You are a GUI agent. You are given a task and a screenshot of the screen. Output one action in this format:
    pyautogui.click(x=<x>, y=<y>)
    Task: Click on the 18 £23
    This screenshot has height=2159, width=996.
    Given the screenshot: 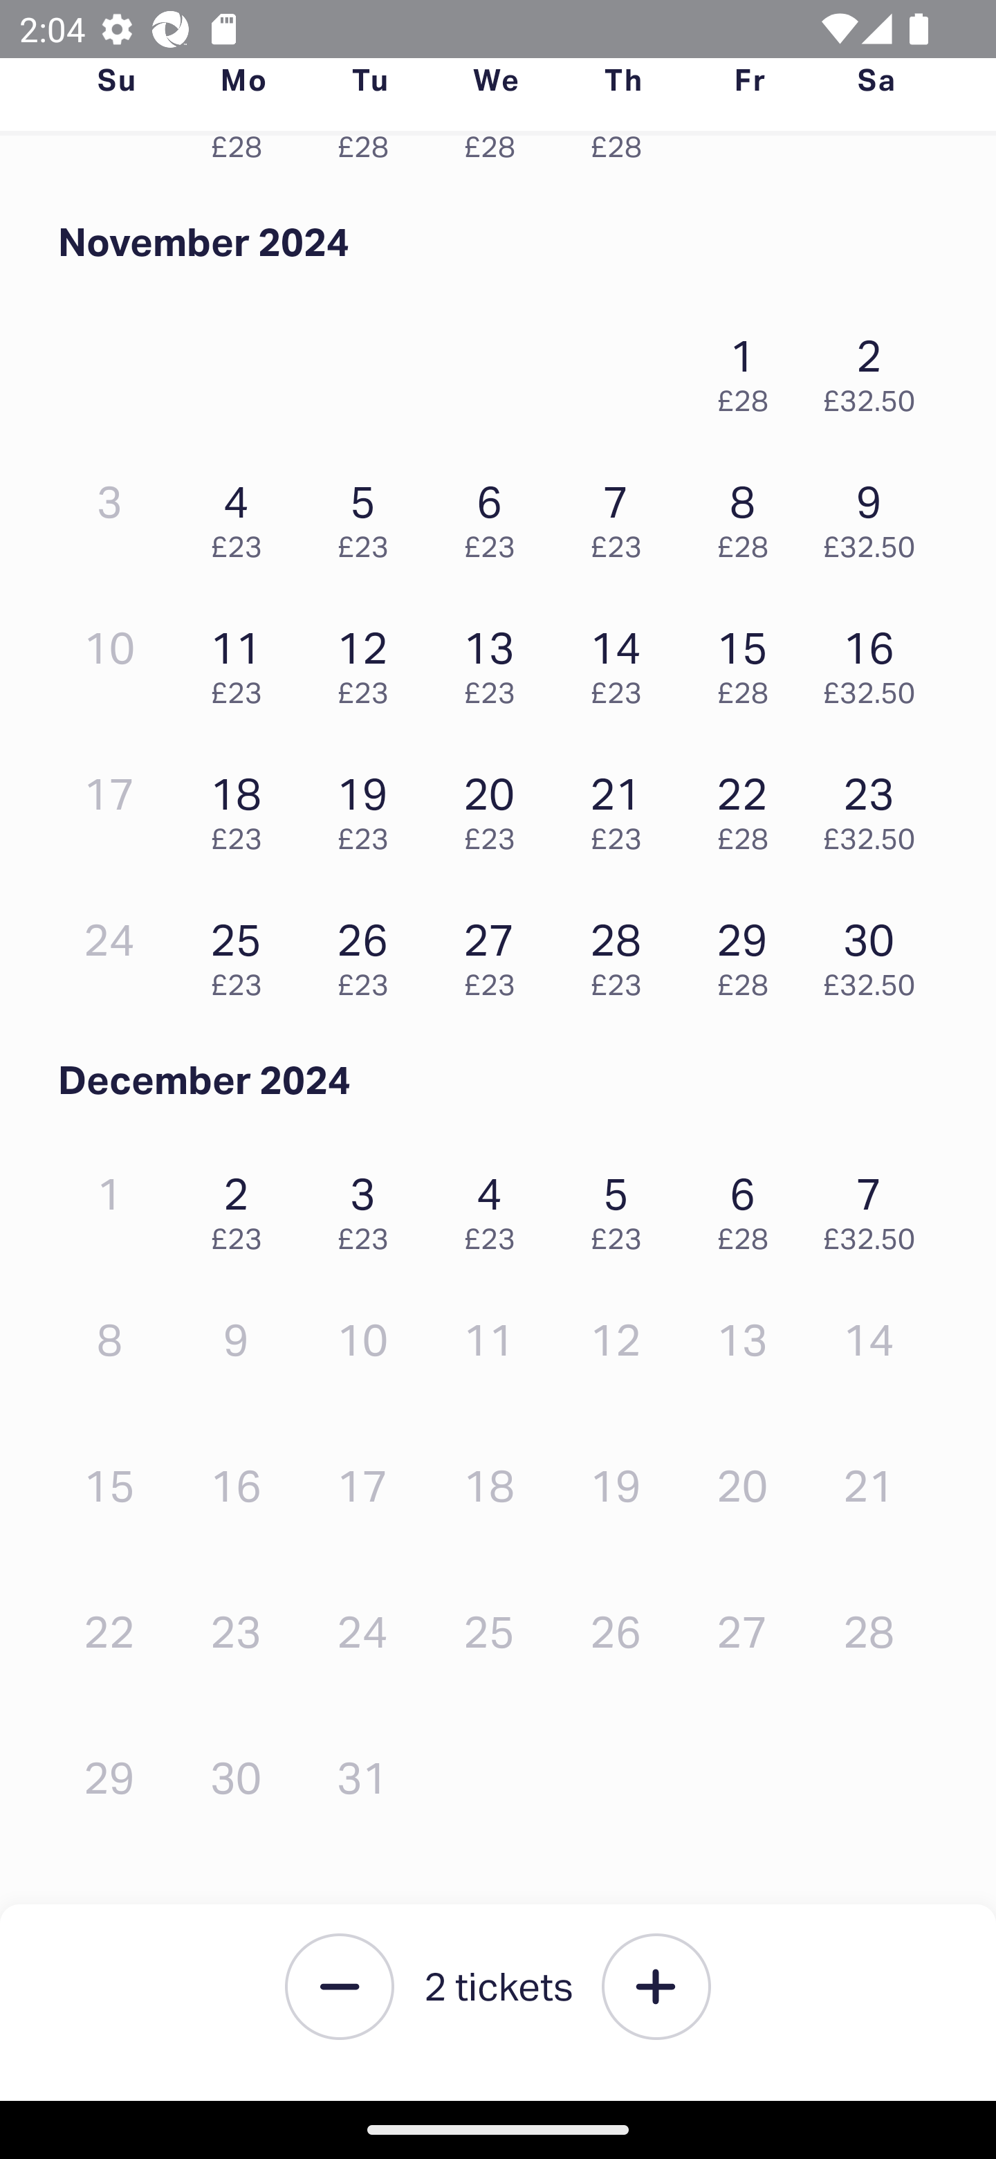 What is the action you would take?
    pyautogui.click(x=243, y=806)
    